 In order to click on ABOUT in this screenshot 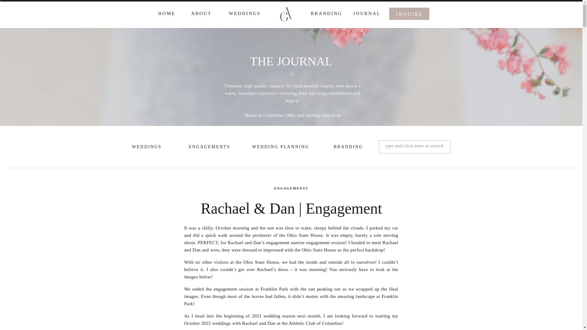, I will do `click(201, 13)`.